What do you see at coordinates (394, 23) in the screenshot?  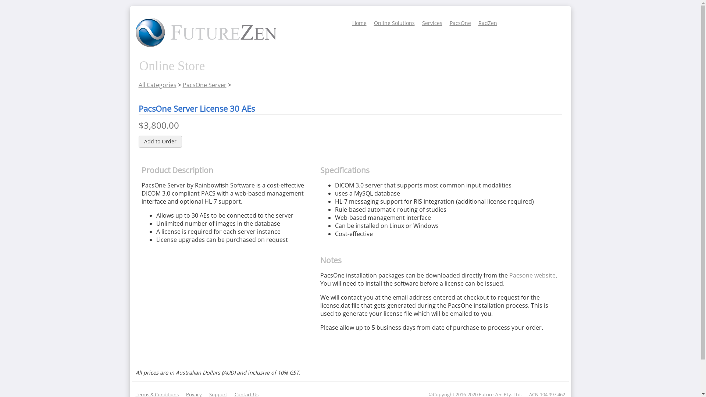 I see `Online Solutions` at bounding box center [394, 23].